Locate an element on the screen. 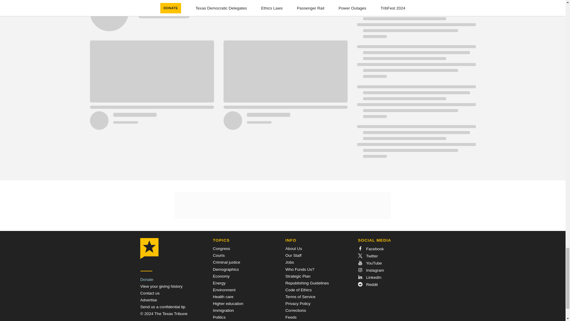 This screenshot has height=321, width=570. Who Funds Us? is located at coordinates (300, 269).